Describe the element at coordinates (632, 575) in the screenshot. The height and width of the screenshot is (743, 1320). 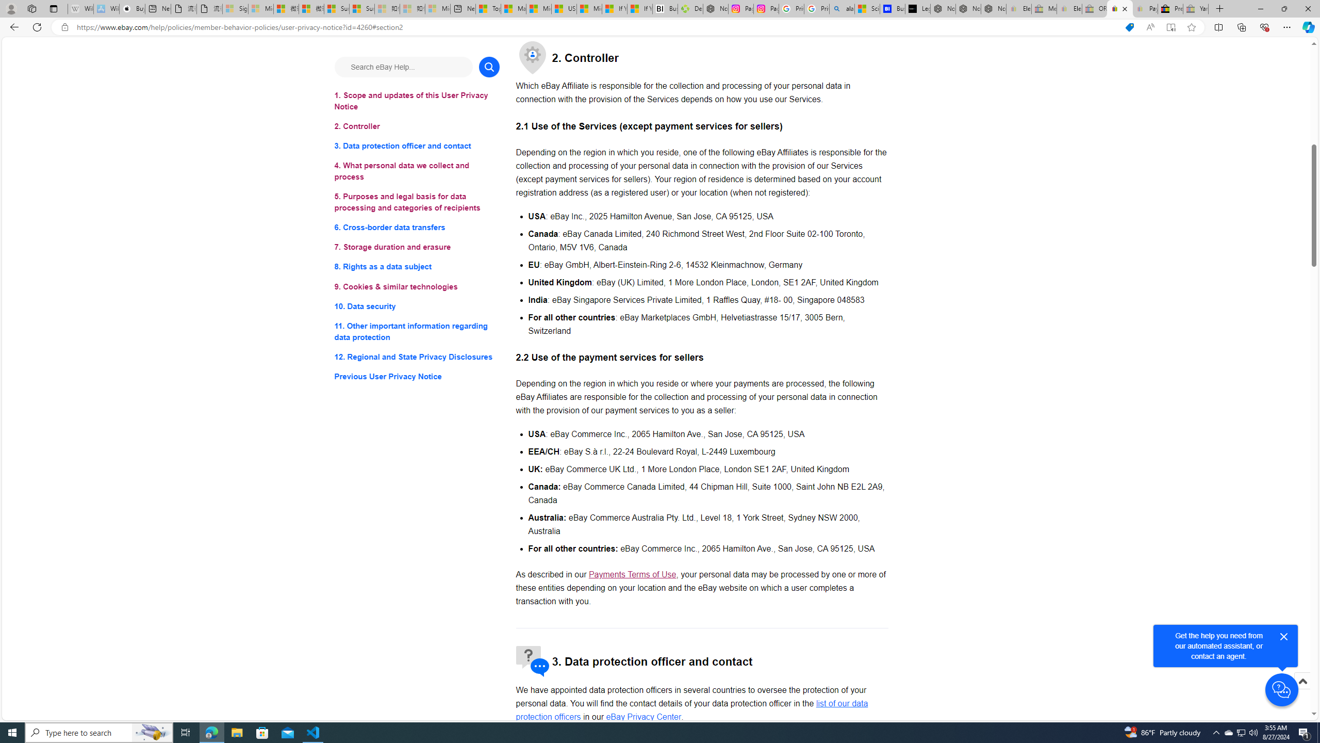
I see `Payments Terms of Use - opens in new window or tab` at that location.